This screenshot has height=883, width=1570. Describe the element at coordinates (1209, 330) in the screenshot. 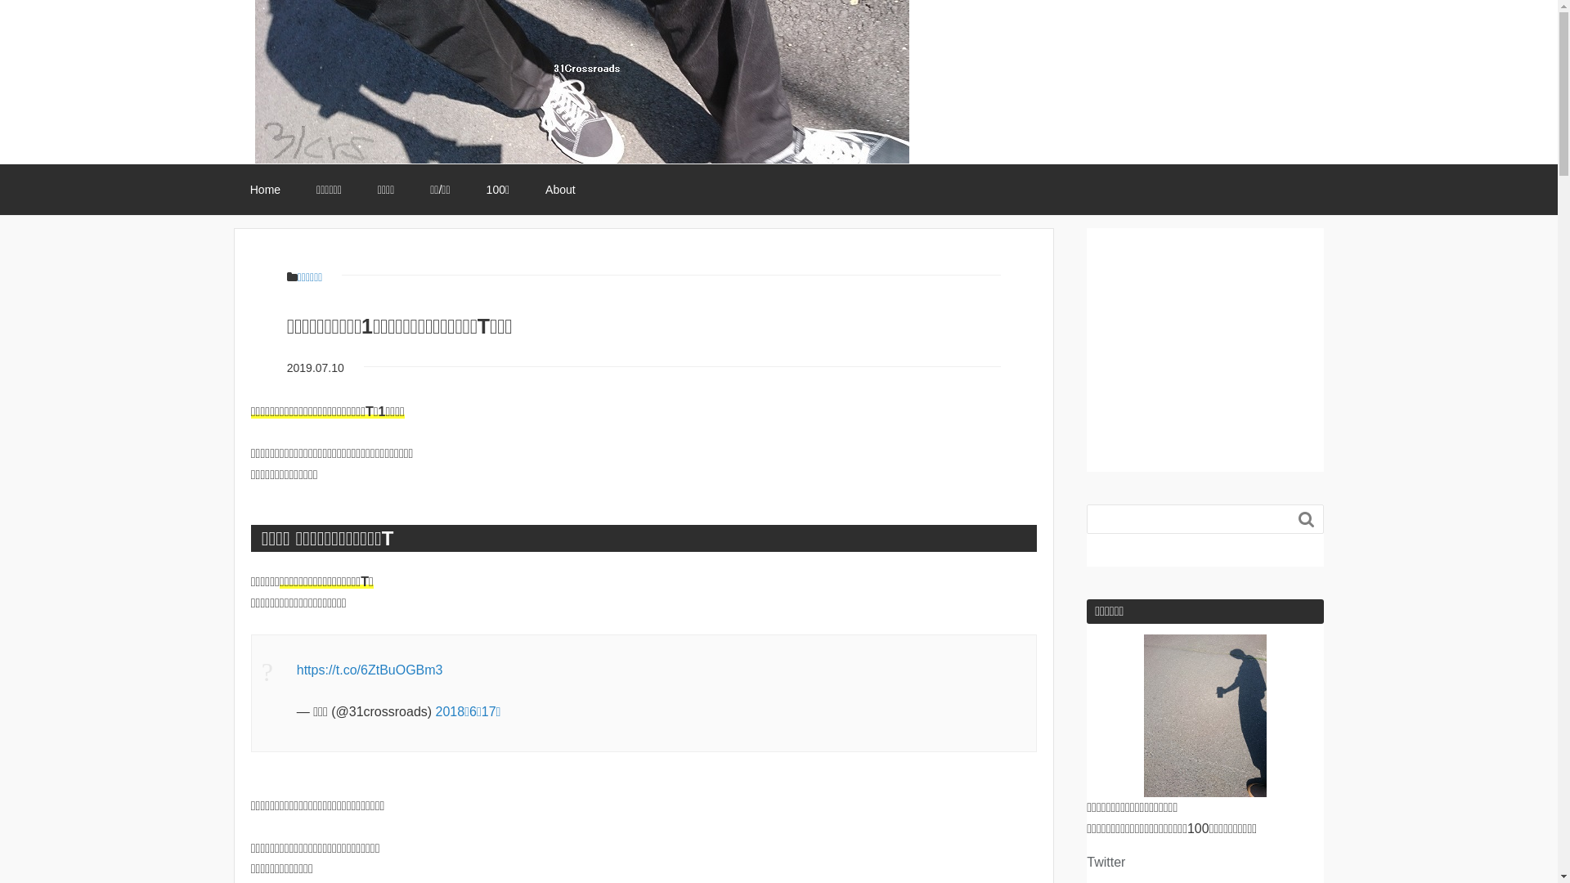

I see `Advertisement` at that location.